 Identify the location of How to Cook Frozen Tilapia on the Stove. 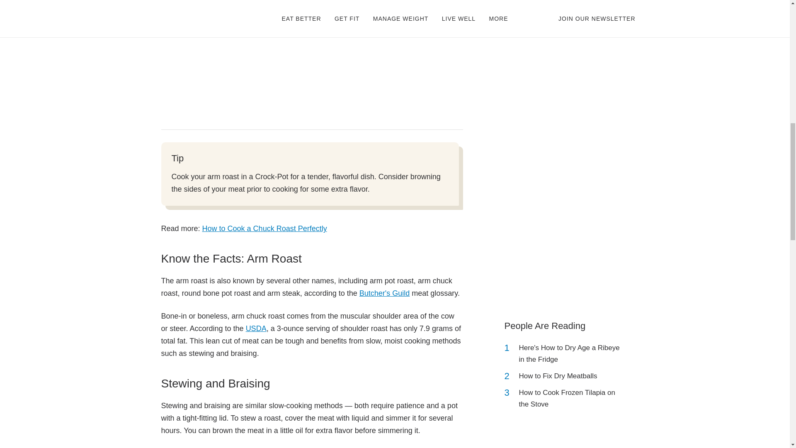
(570, 399).